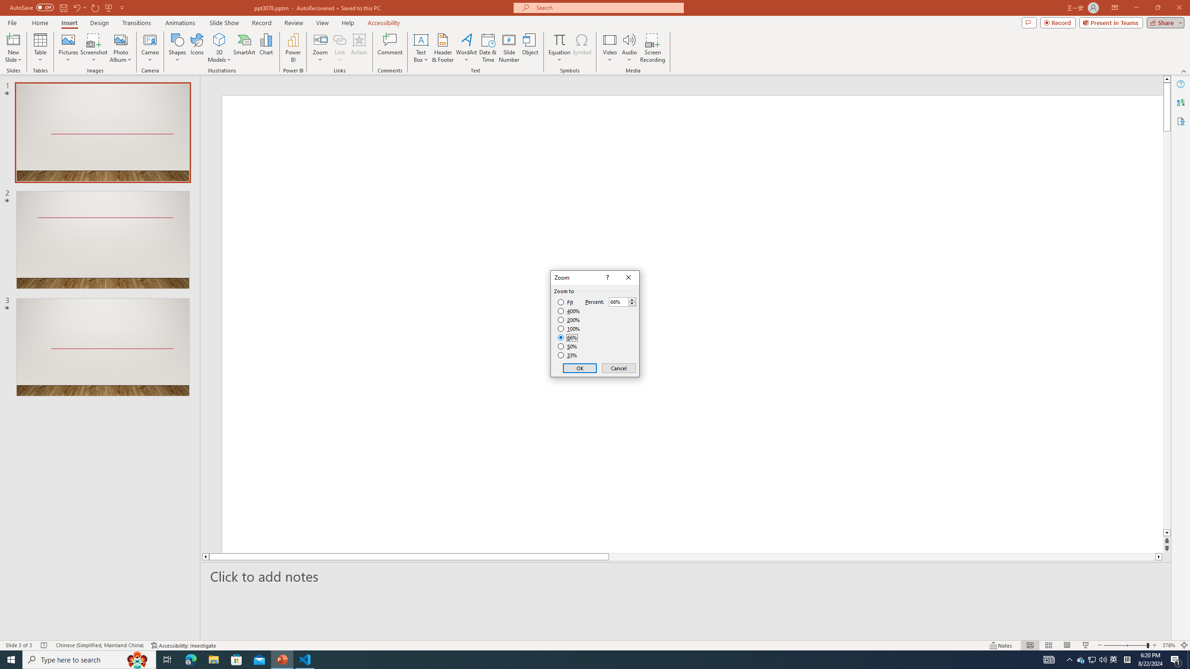  Describe the element at coordinates (94, 48) in the screenshot. I see `Screenshot` at that location.